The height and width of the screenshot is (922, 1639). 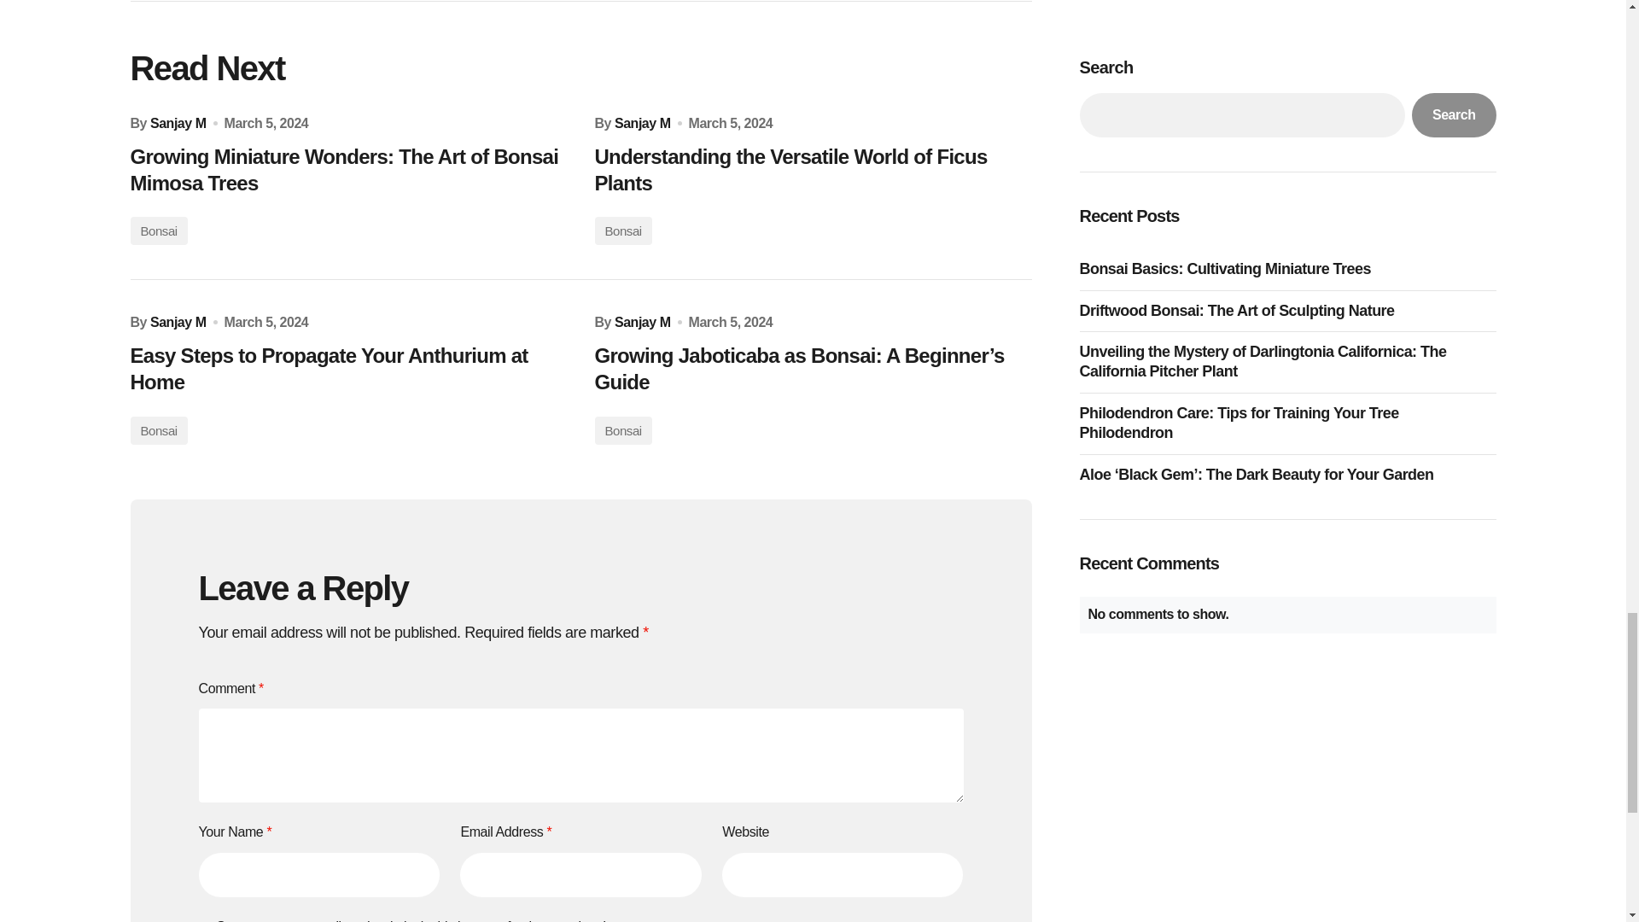 I want to click on Sanjay M, so click(x=642, y=122).